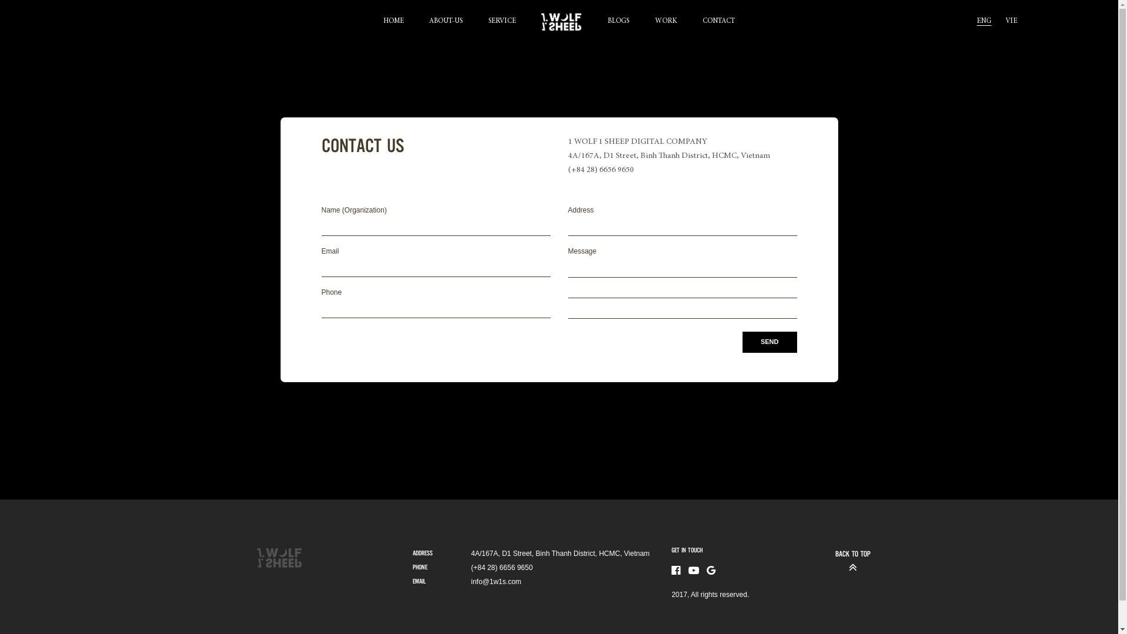 The height and width of the screenshot is (634, 1127). Describe the element at coordinates (770, 342) in the screenshot. I see `Send` at that location.